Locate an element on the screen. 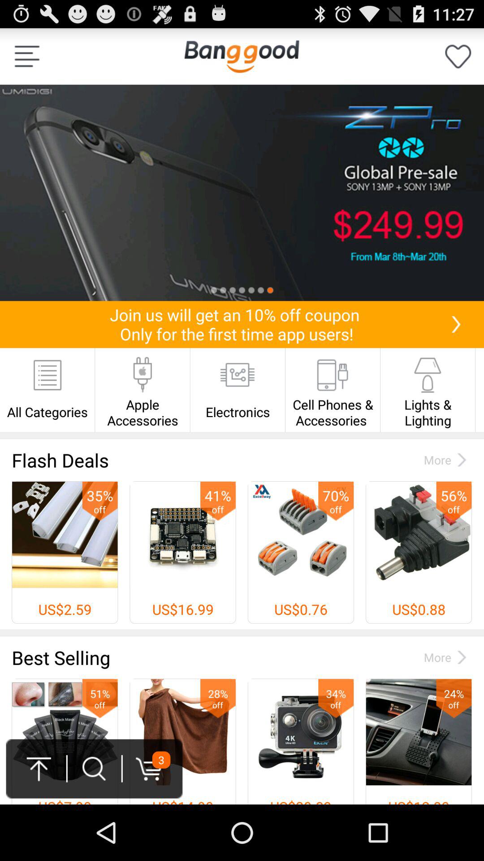  go to favorite is located at coordinates (458, 57).